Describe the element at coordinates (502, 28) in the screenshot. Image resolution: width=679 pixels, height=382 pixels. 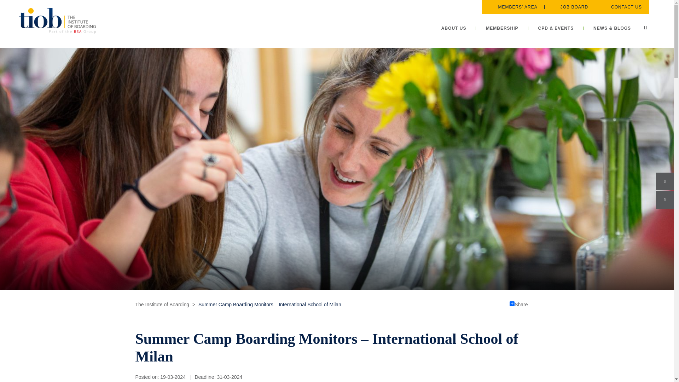
I see `MEMBERSHIP` at that location.